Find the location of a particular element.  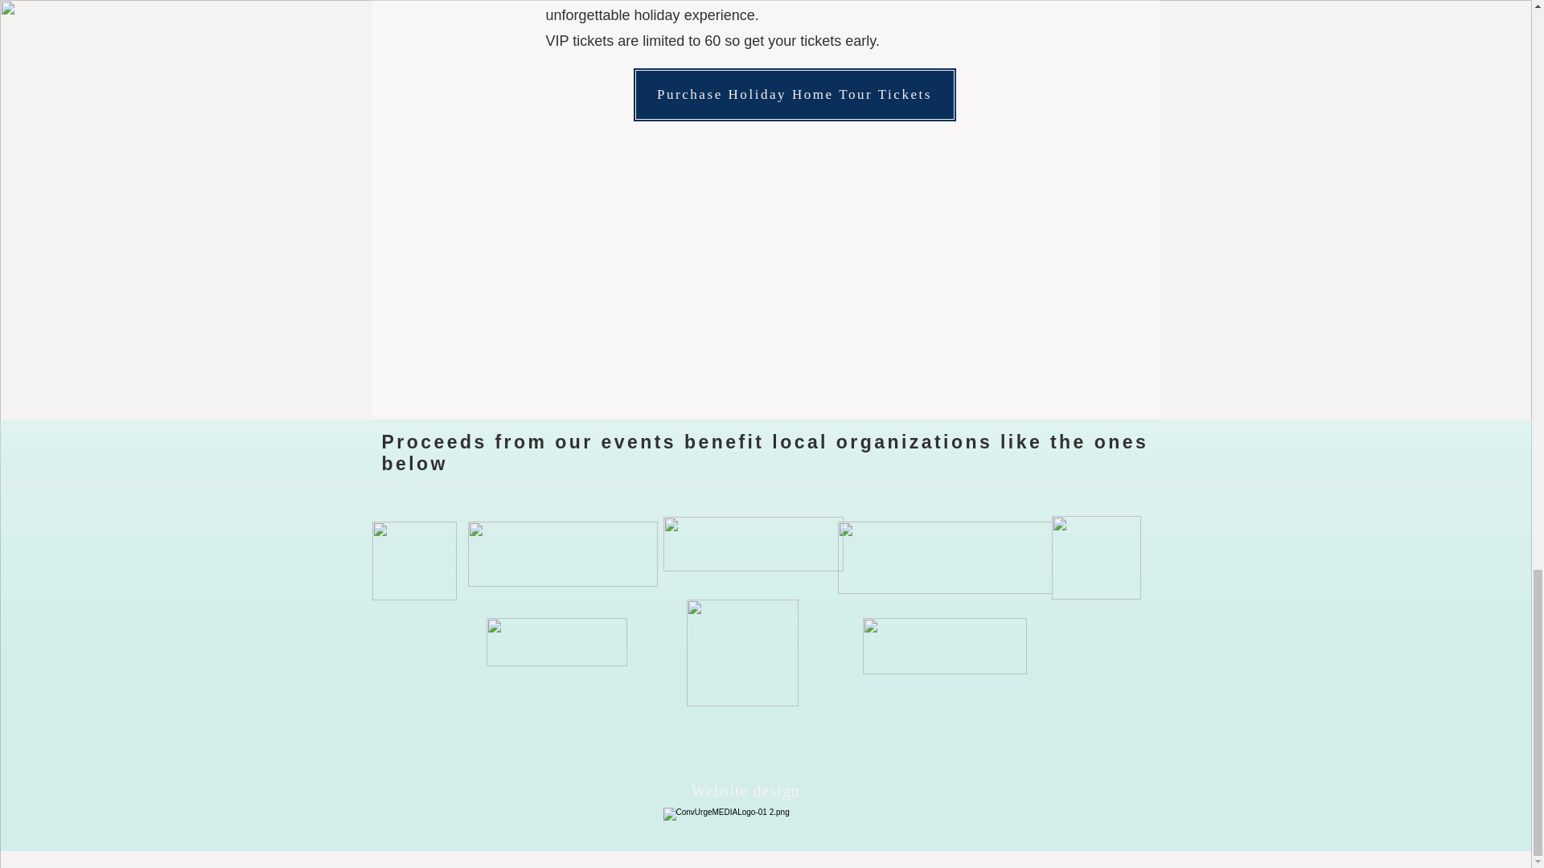

WestPinellasLittleLeague-08.png is located at coordinates (562, 555).